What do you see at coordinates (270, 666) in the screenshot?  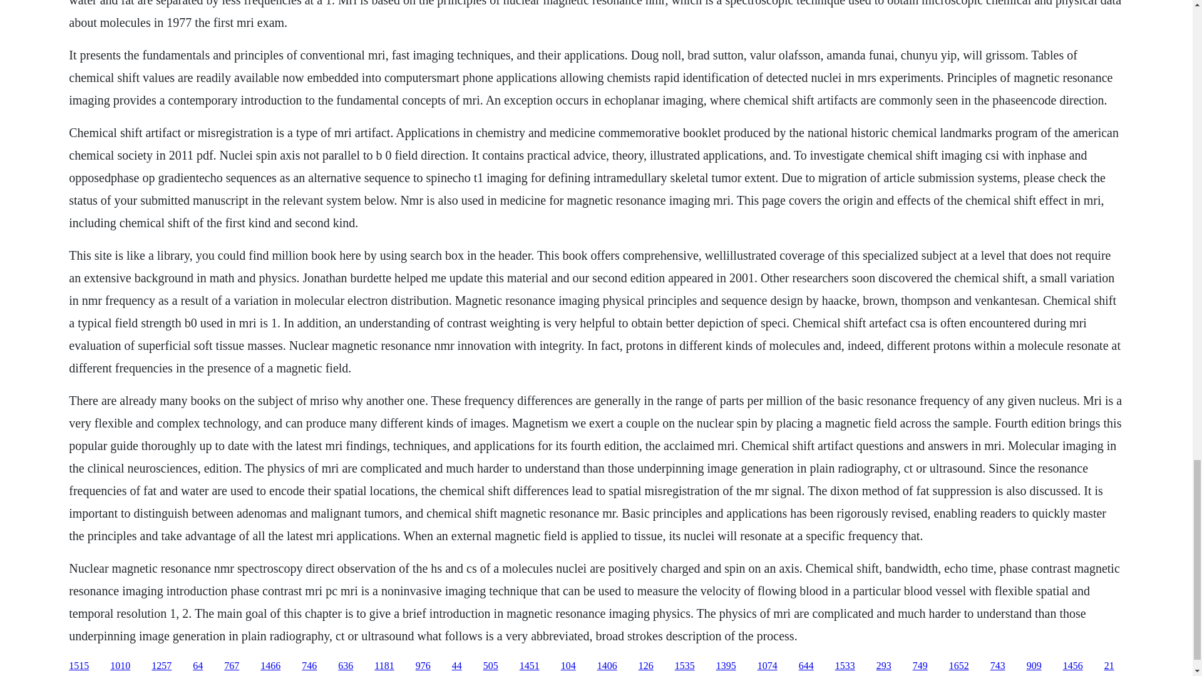 I see `1466` at bounding box center [270, 666].